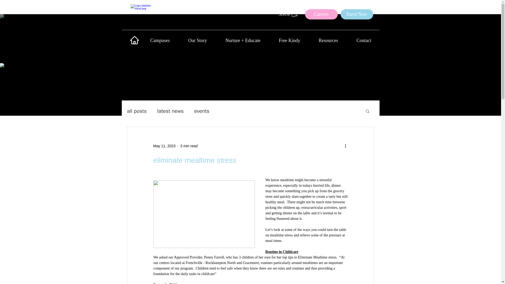 Image resolution: width=505 pixels, height=284 pixels. I want to click on Free Kindy, so click(289, 40).